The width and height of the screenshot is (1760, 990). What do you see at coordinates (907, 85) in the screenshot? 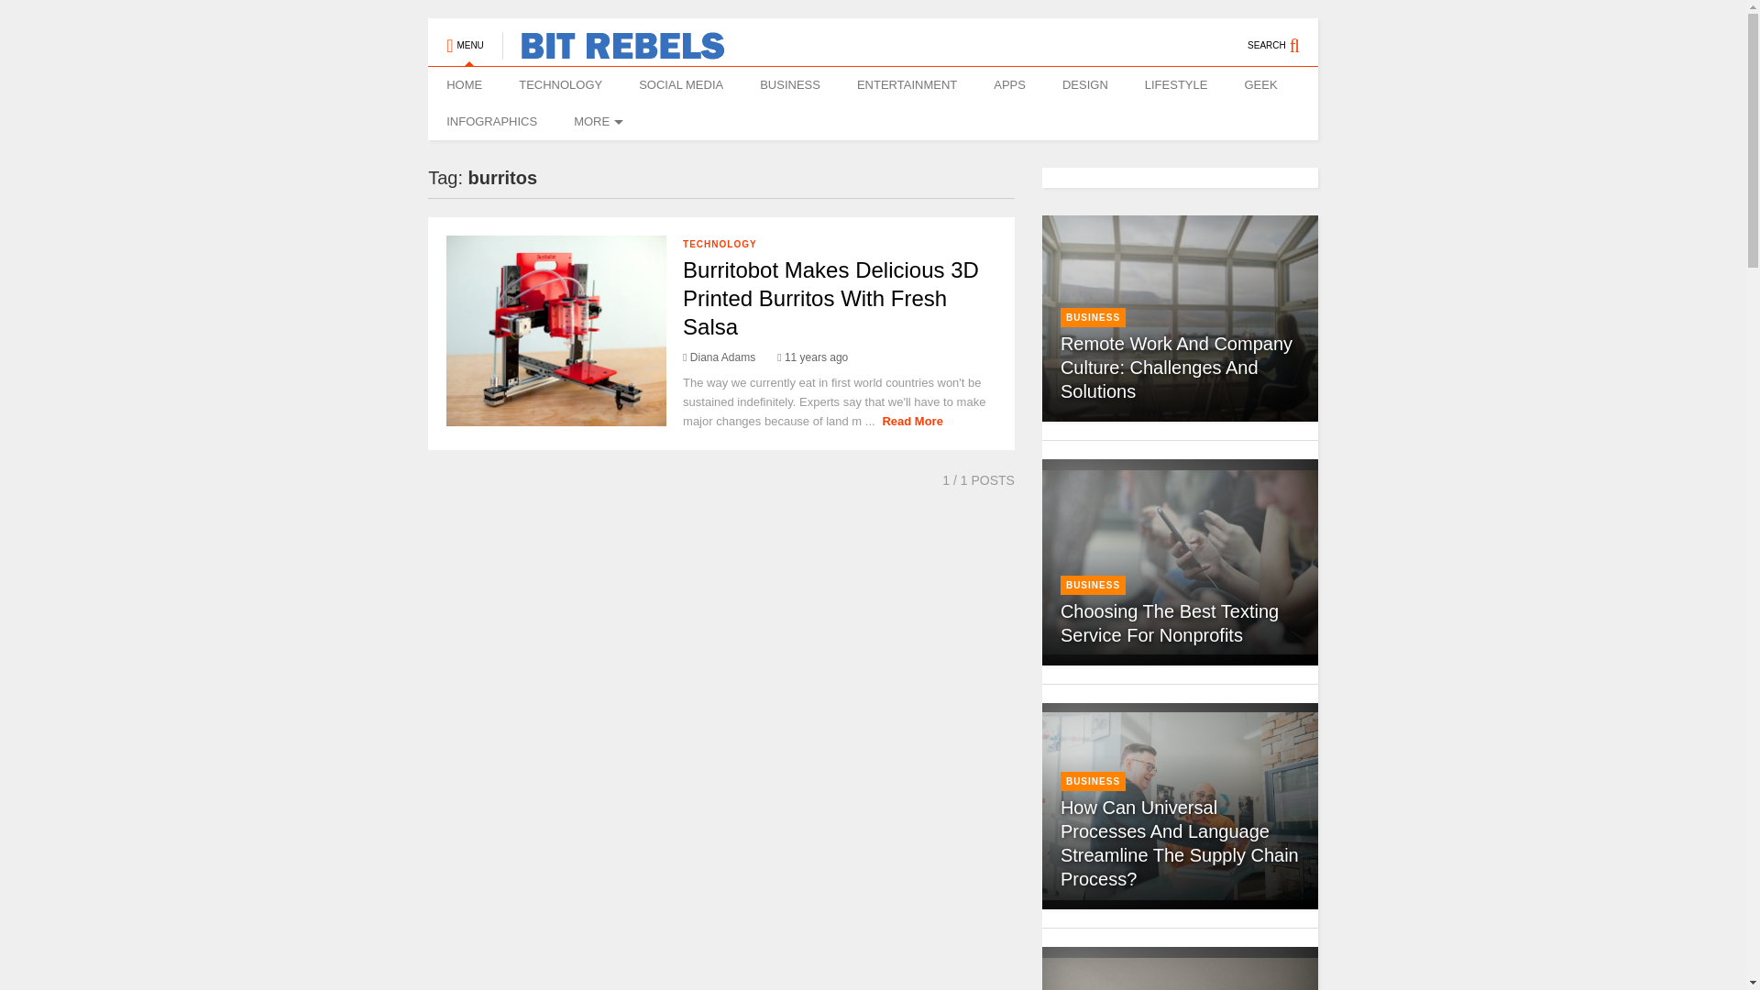
I see `ENTERTAINMENT` at bounding box center [907, 85].